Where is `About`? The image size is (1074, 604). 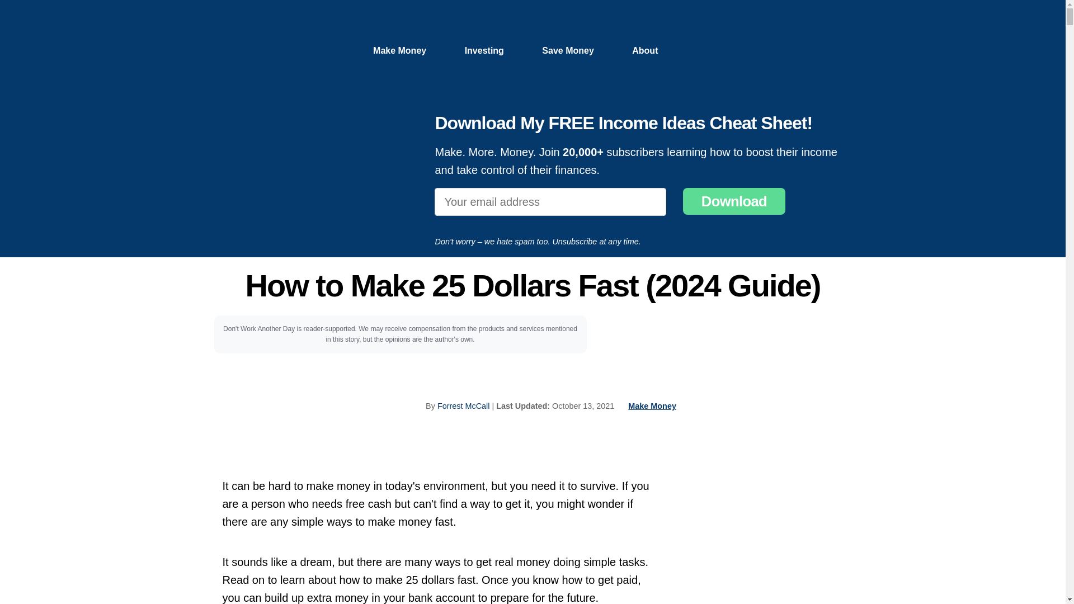 About is located at coordinates (644, 50).